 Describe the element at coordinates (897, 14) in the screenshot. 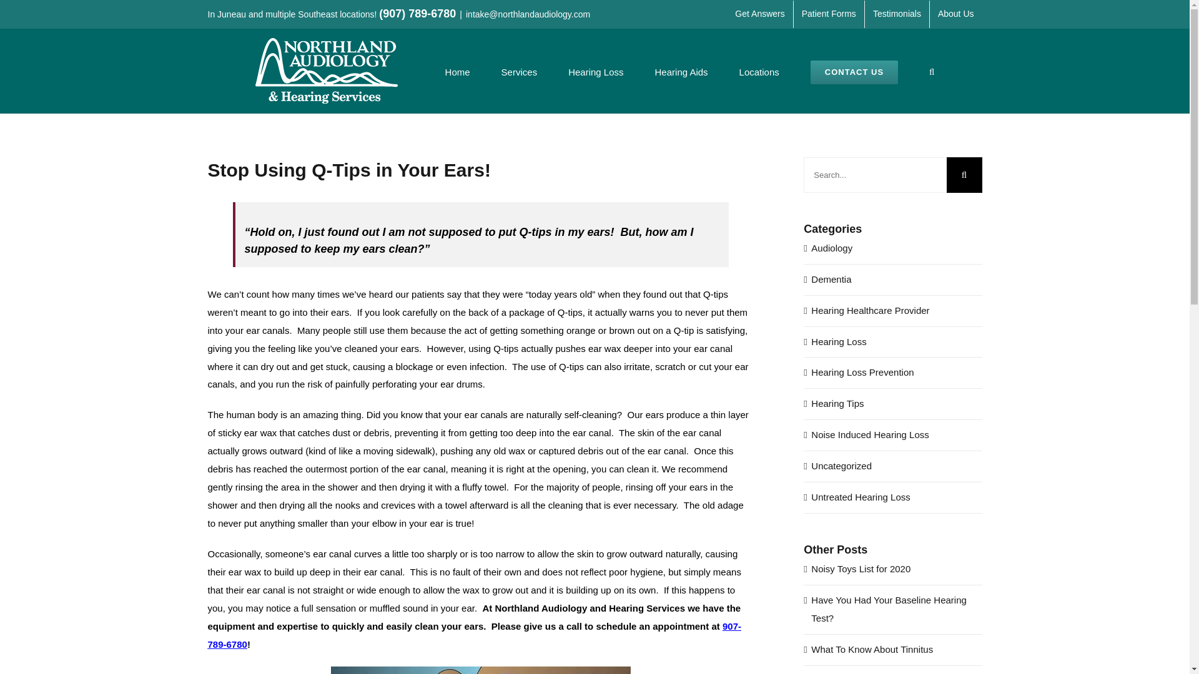

I see `Testimonials` at that location.